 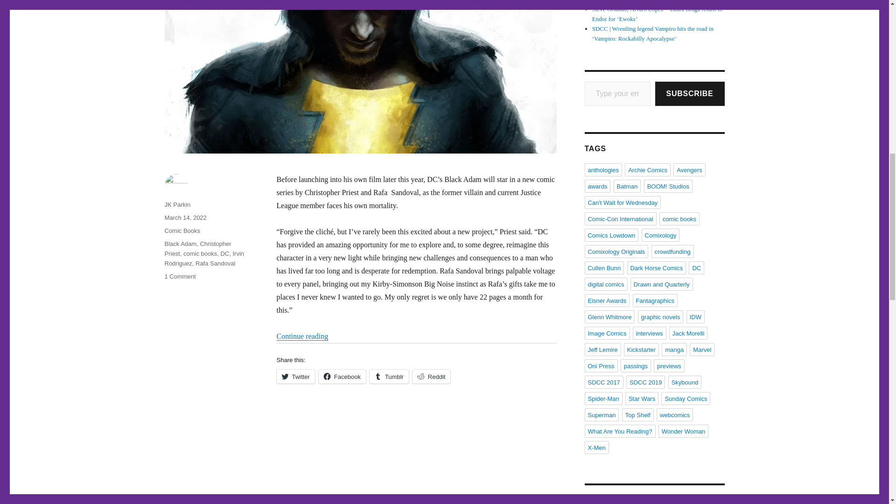 What do you see at coordinates (603, 170) in the screenshot?
I see `anthologies` at bounding box center [603, 170].